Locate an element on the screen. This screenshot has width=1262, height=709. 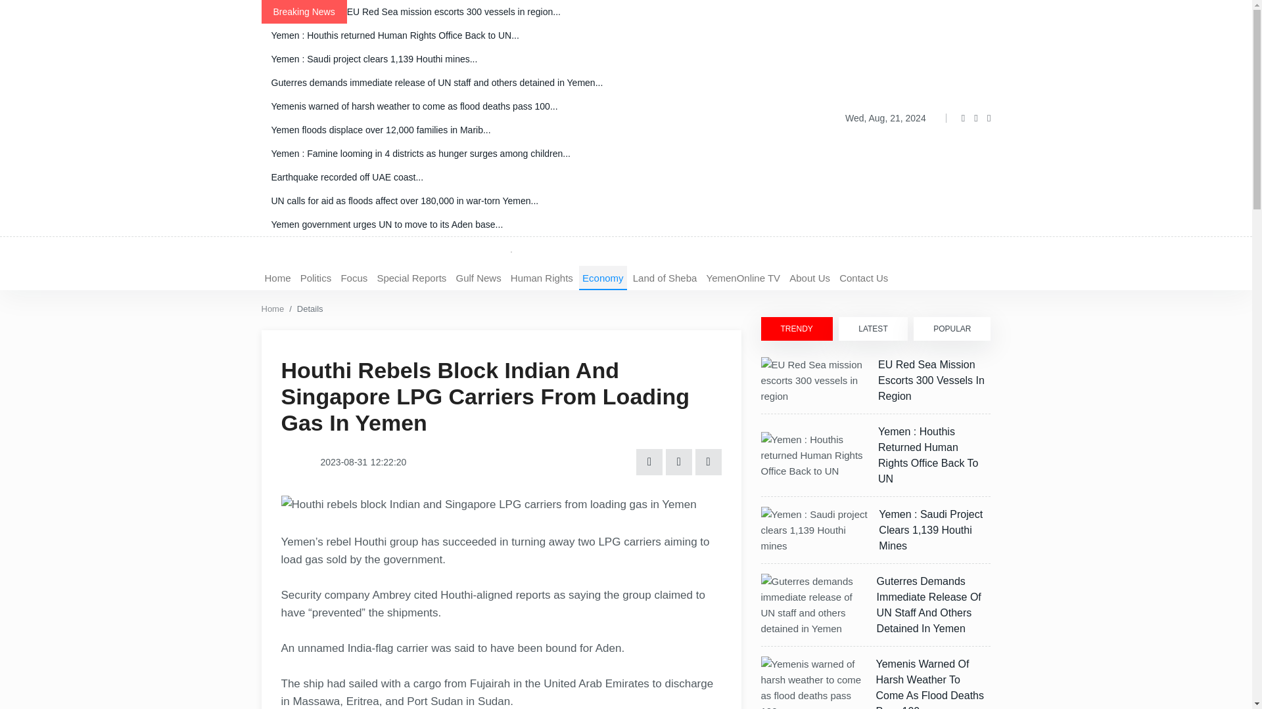
EU Red Sea mission escorts 300 vessels in region... is located at coordinates (501, 12).